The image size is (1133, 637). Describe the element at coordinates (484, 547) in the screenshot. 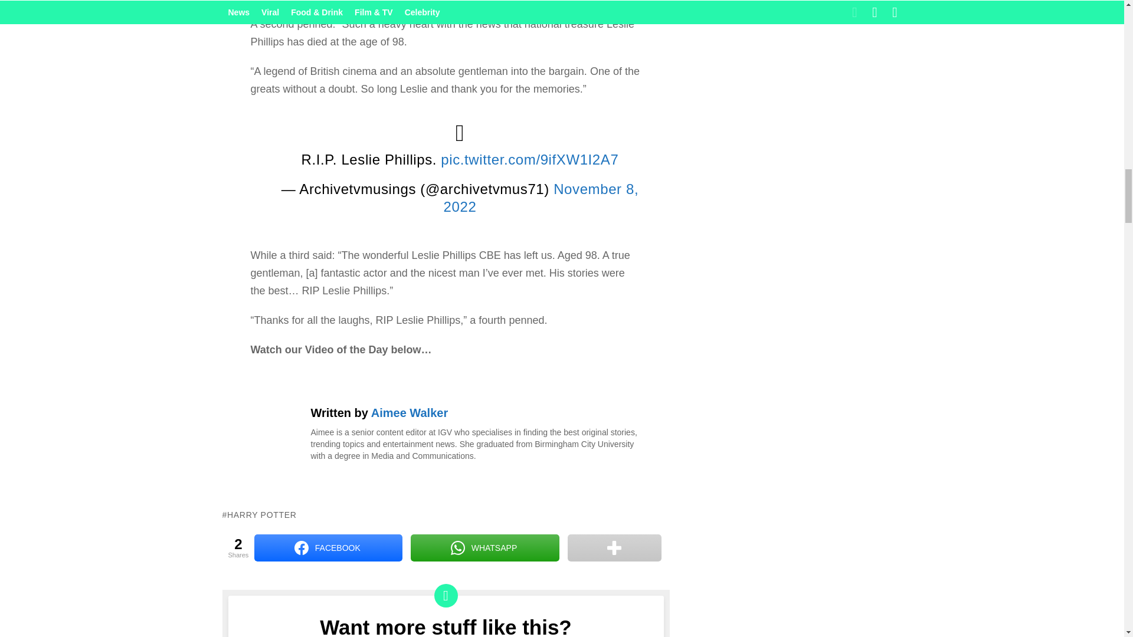

I see `Share on WhatsApp` at that location.